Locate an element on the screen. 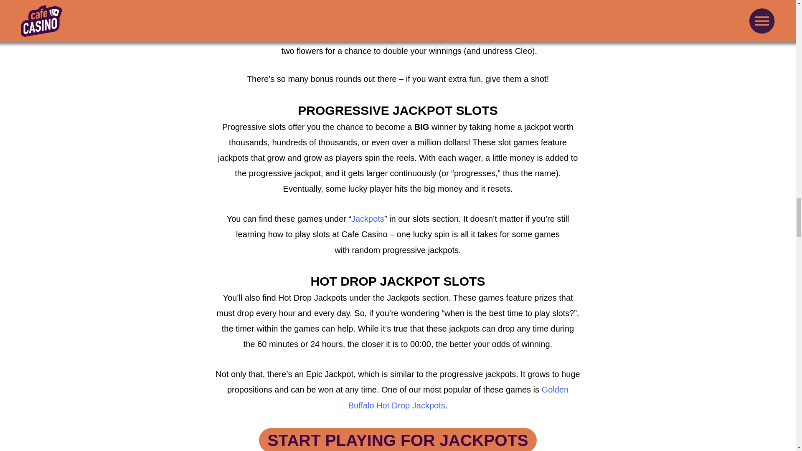  Jackpots is located at coordinates (368, 219).